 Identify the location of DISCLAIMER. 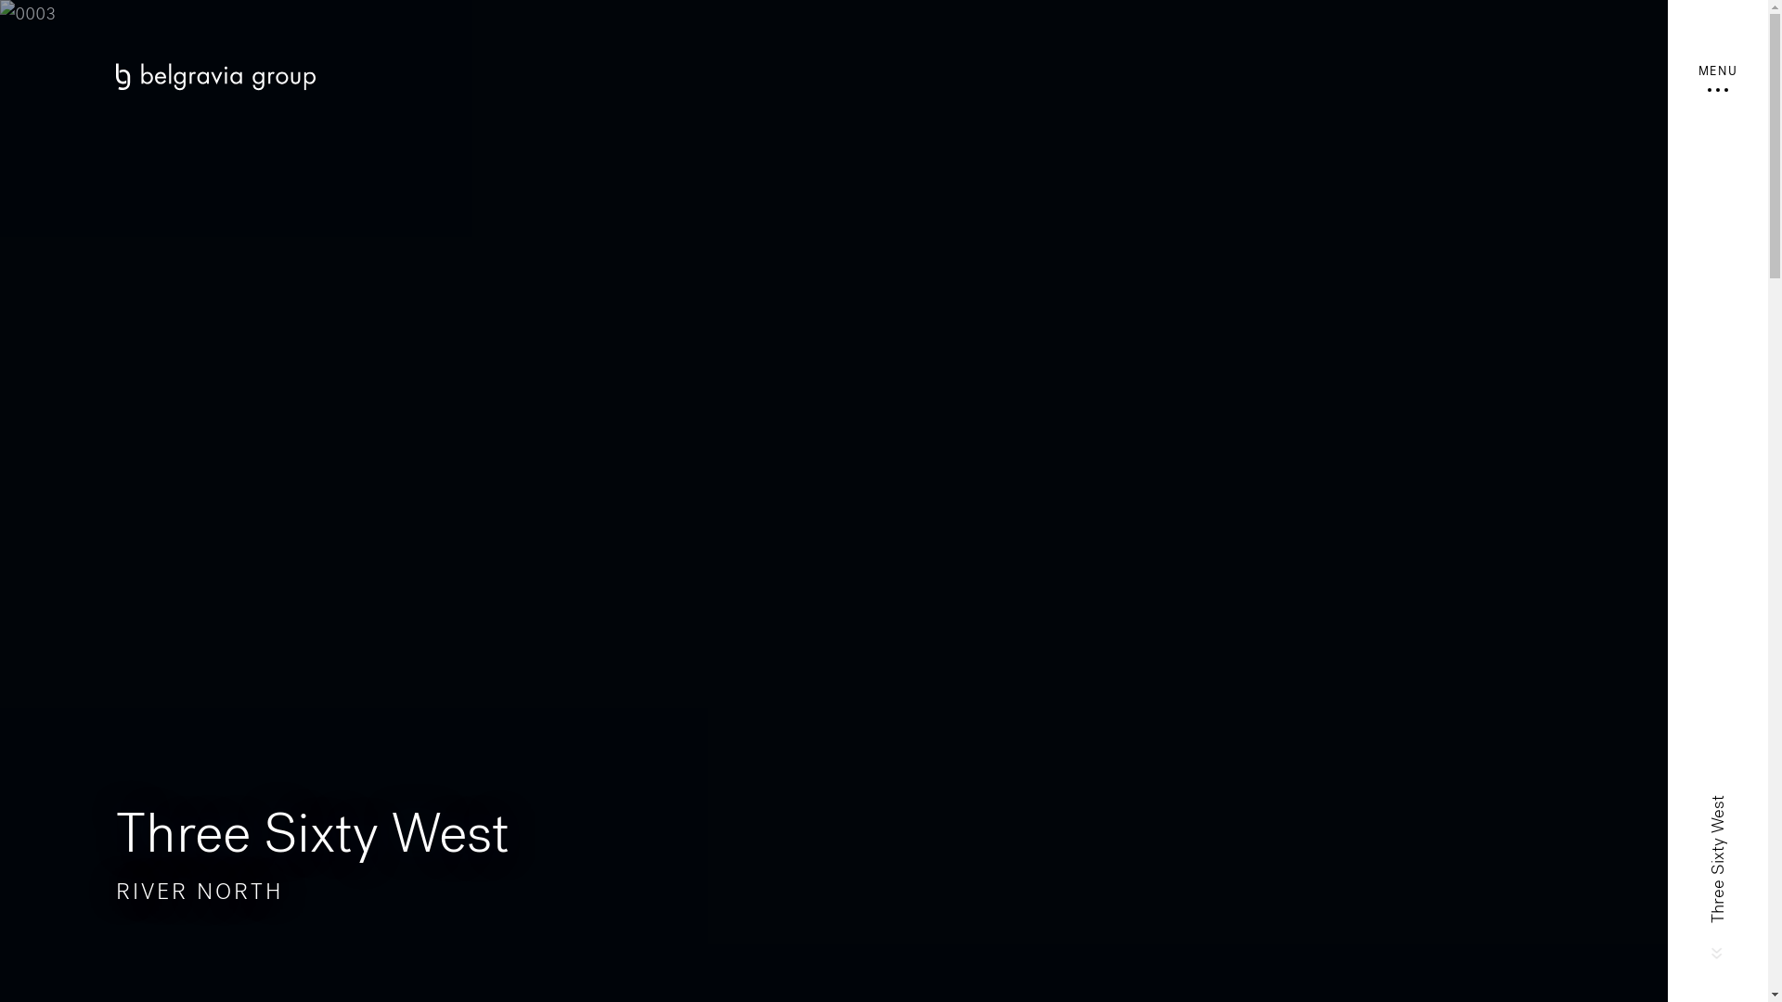
(386, 939).